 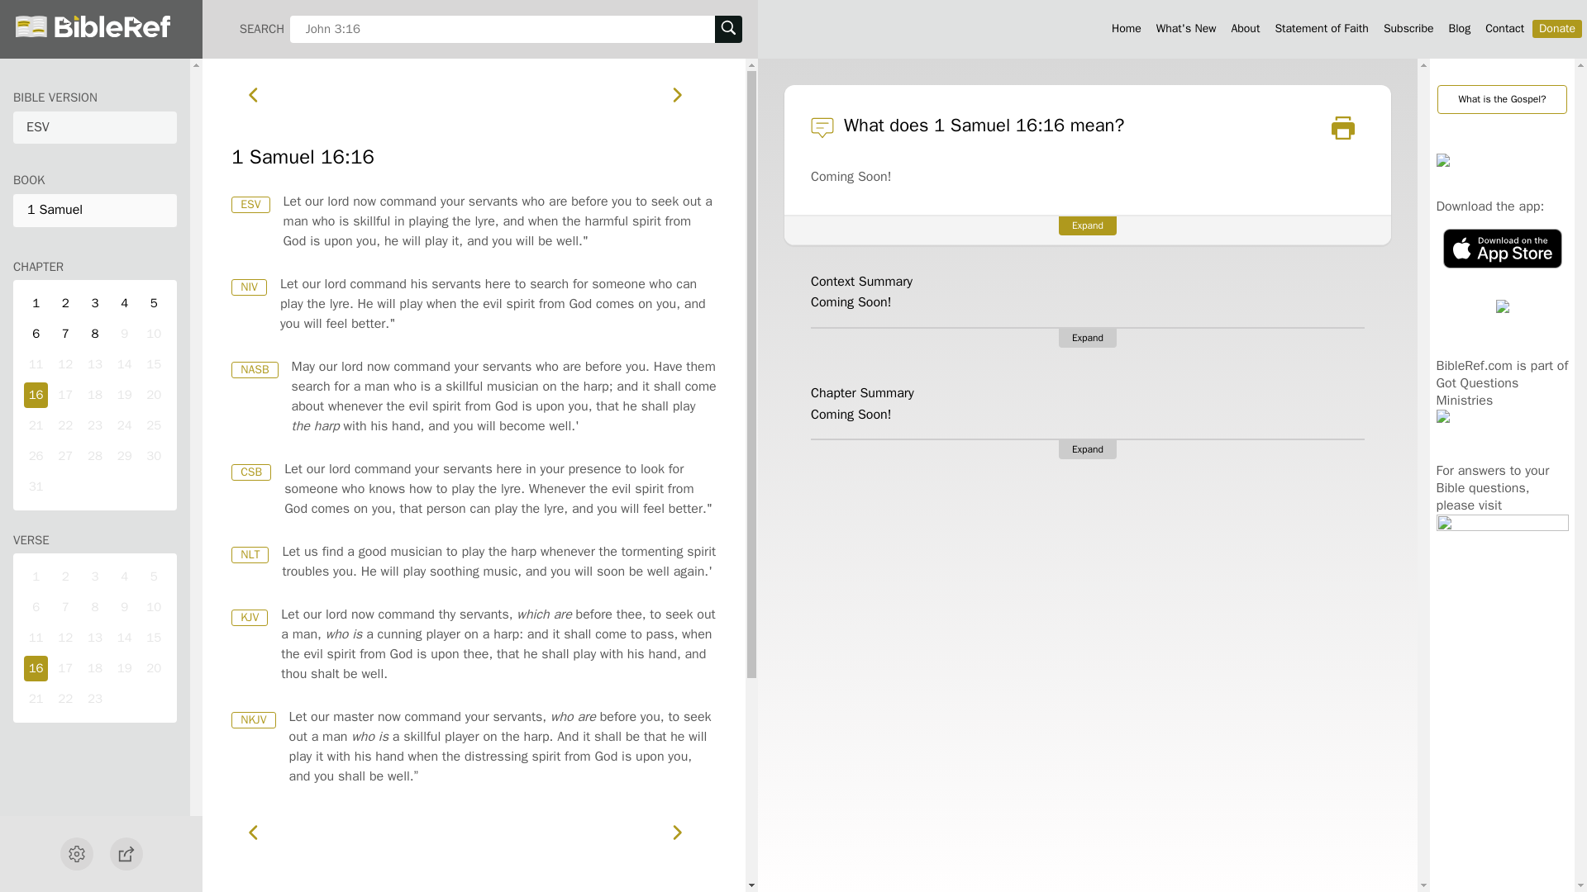 I want to click on BibleRef.com blog, so click(x=1460, y=28).